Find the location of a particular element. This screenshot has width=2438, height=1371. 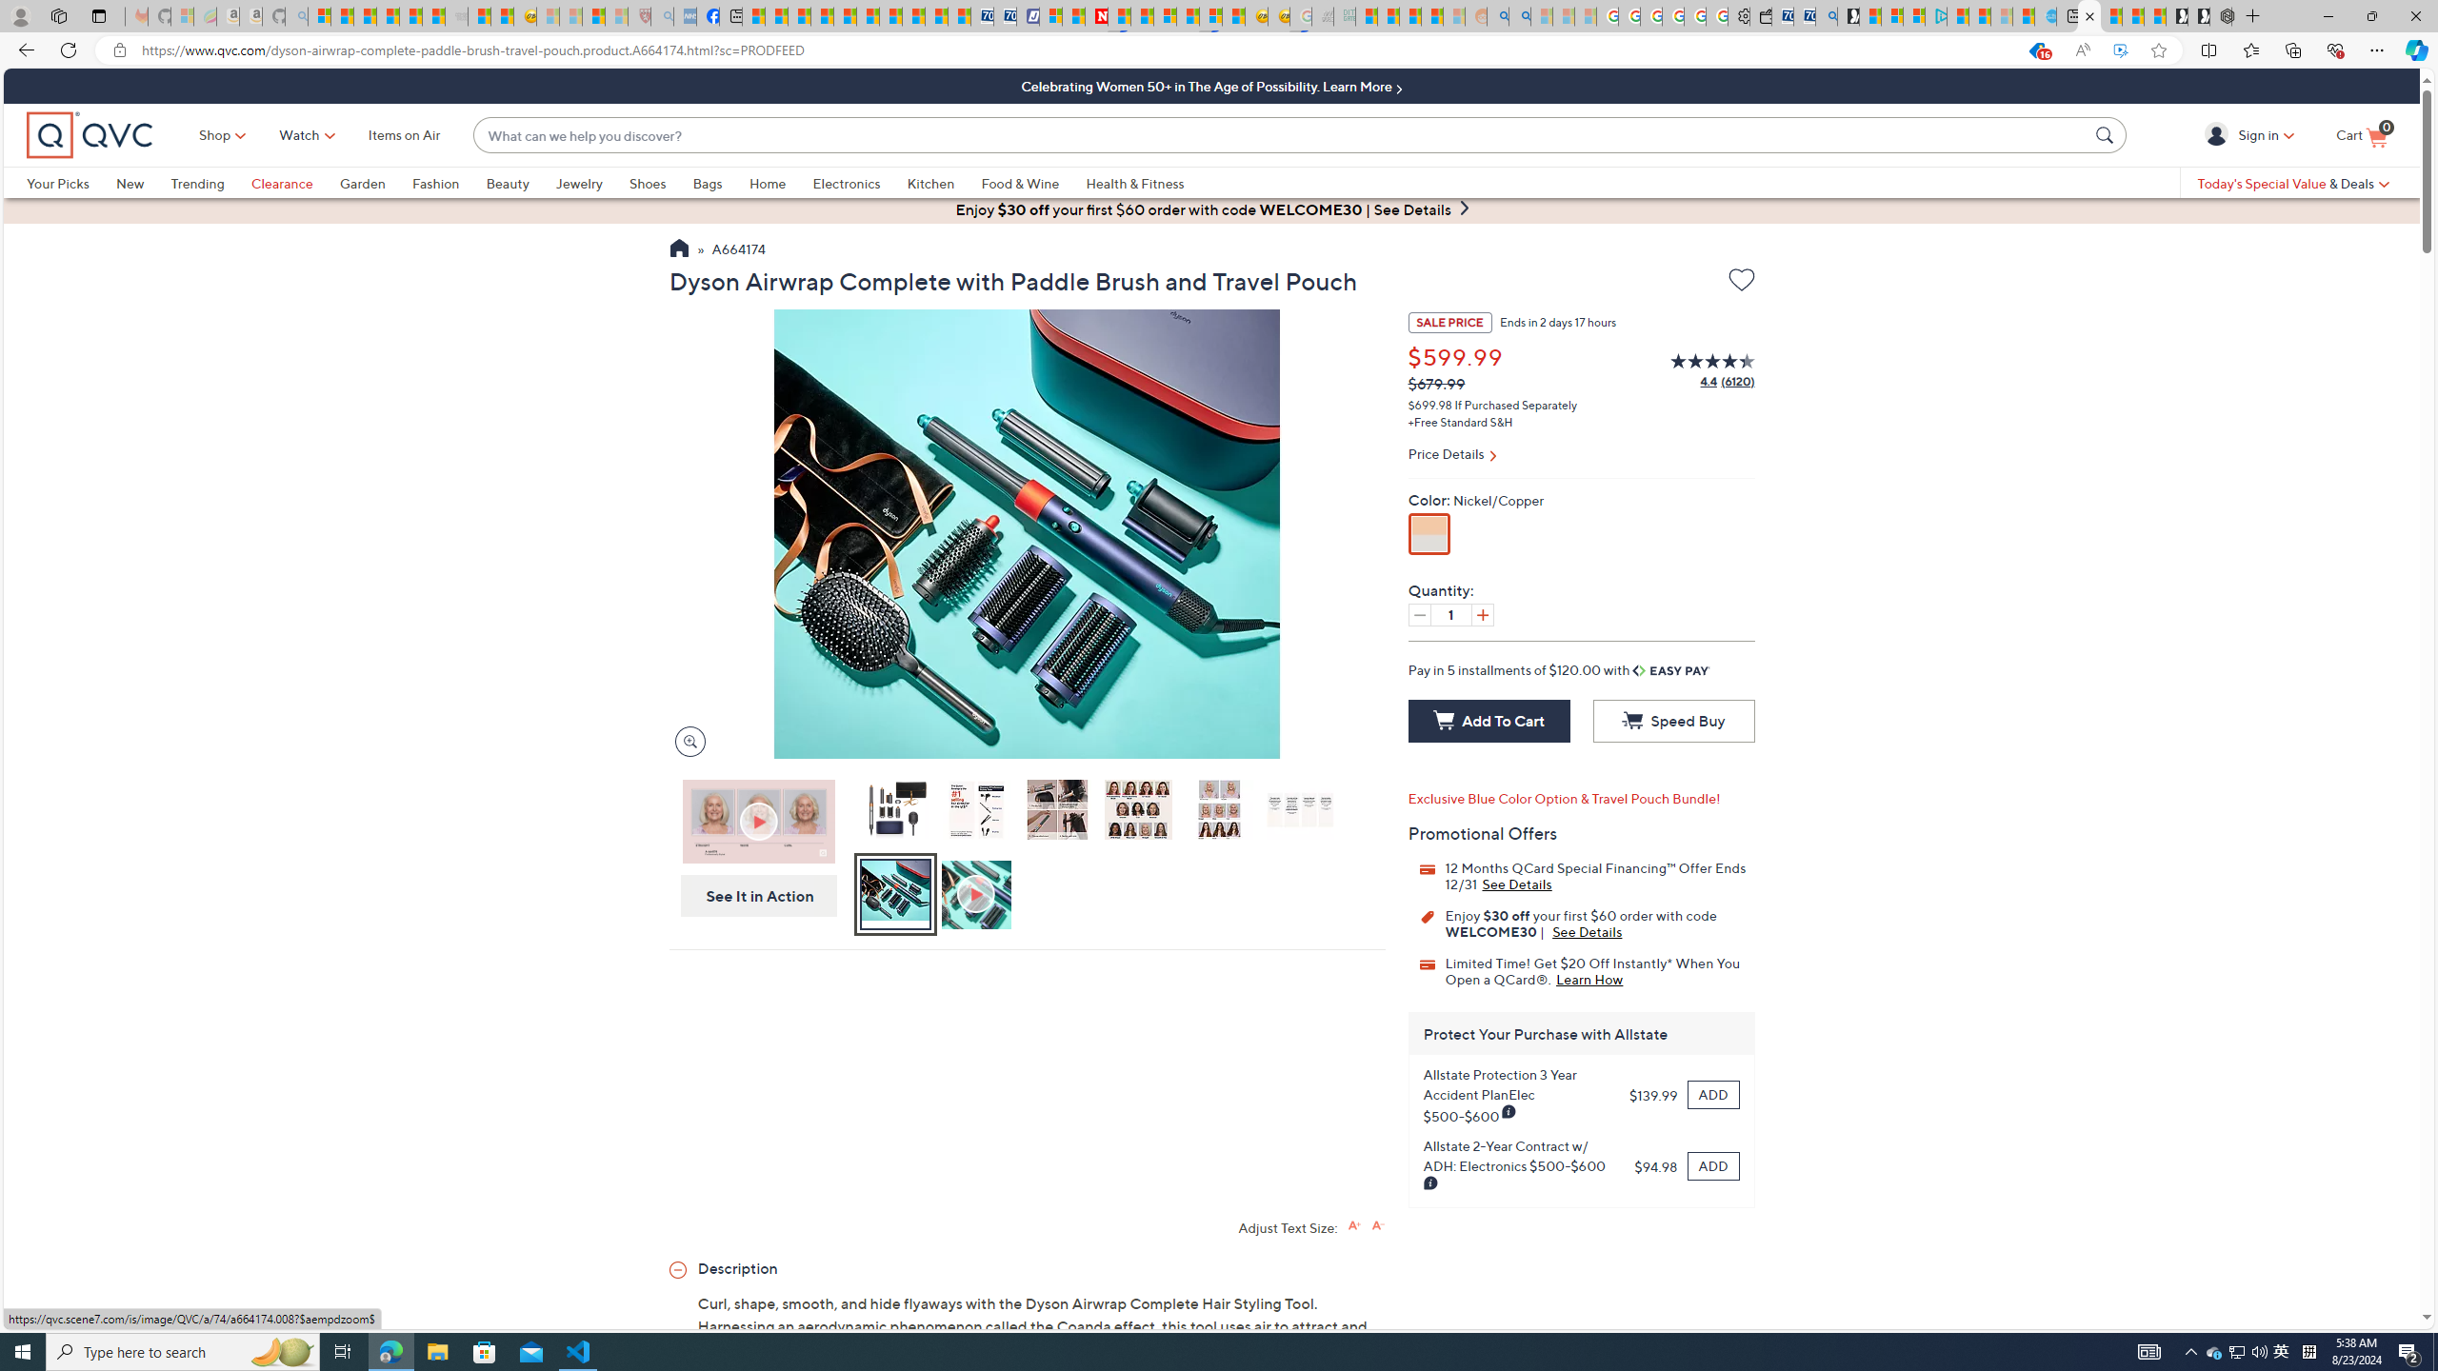

Food & Wine is located at coordinates (1020, 183).